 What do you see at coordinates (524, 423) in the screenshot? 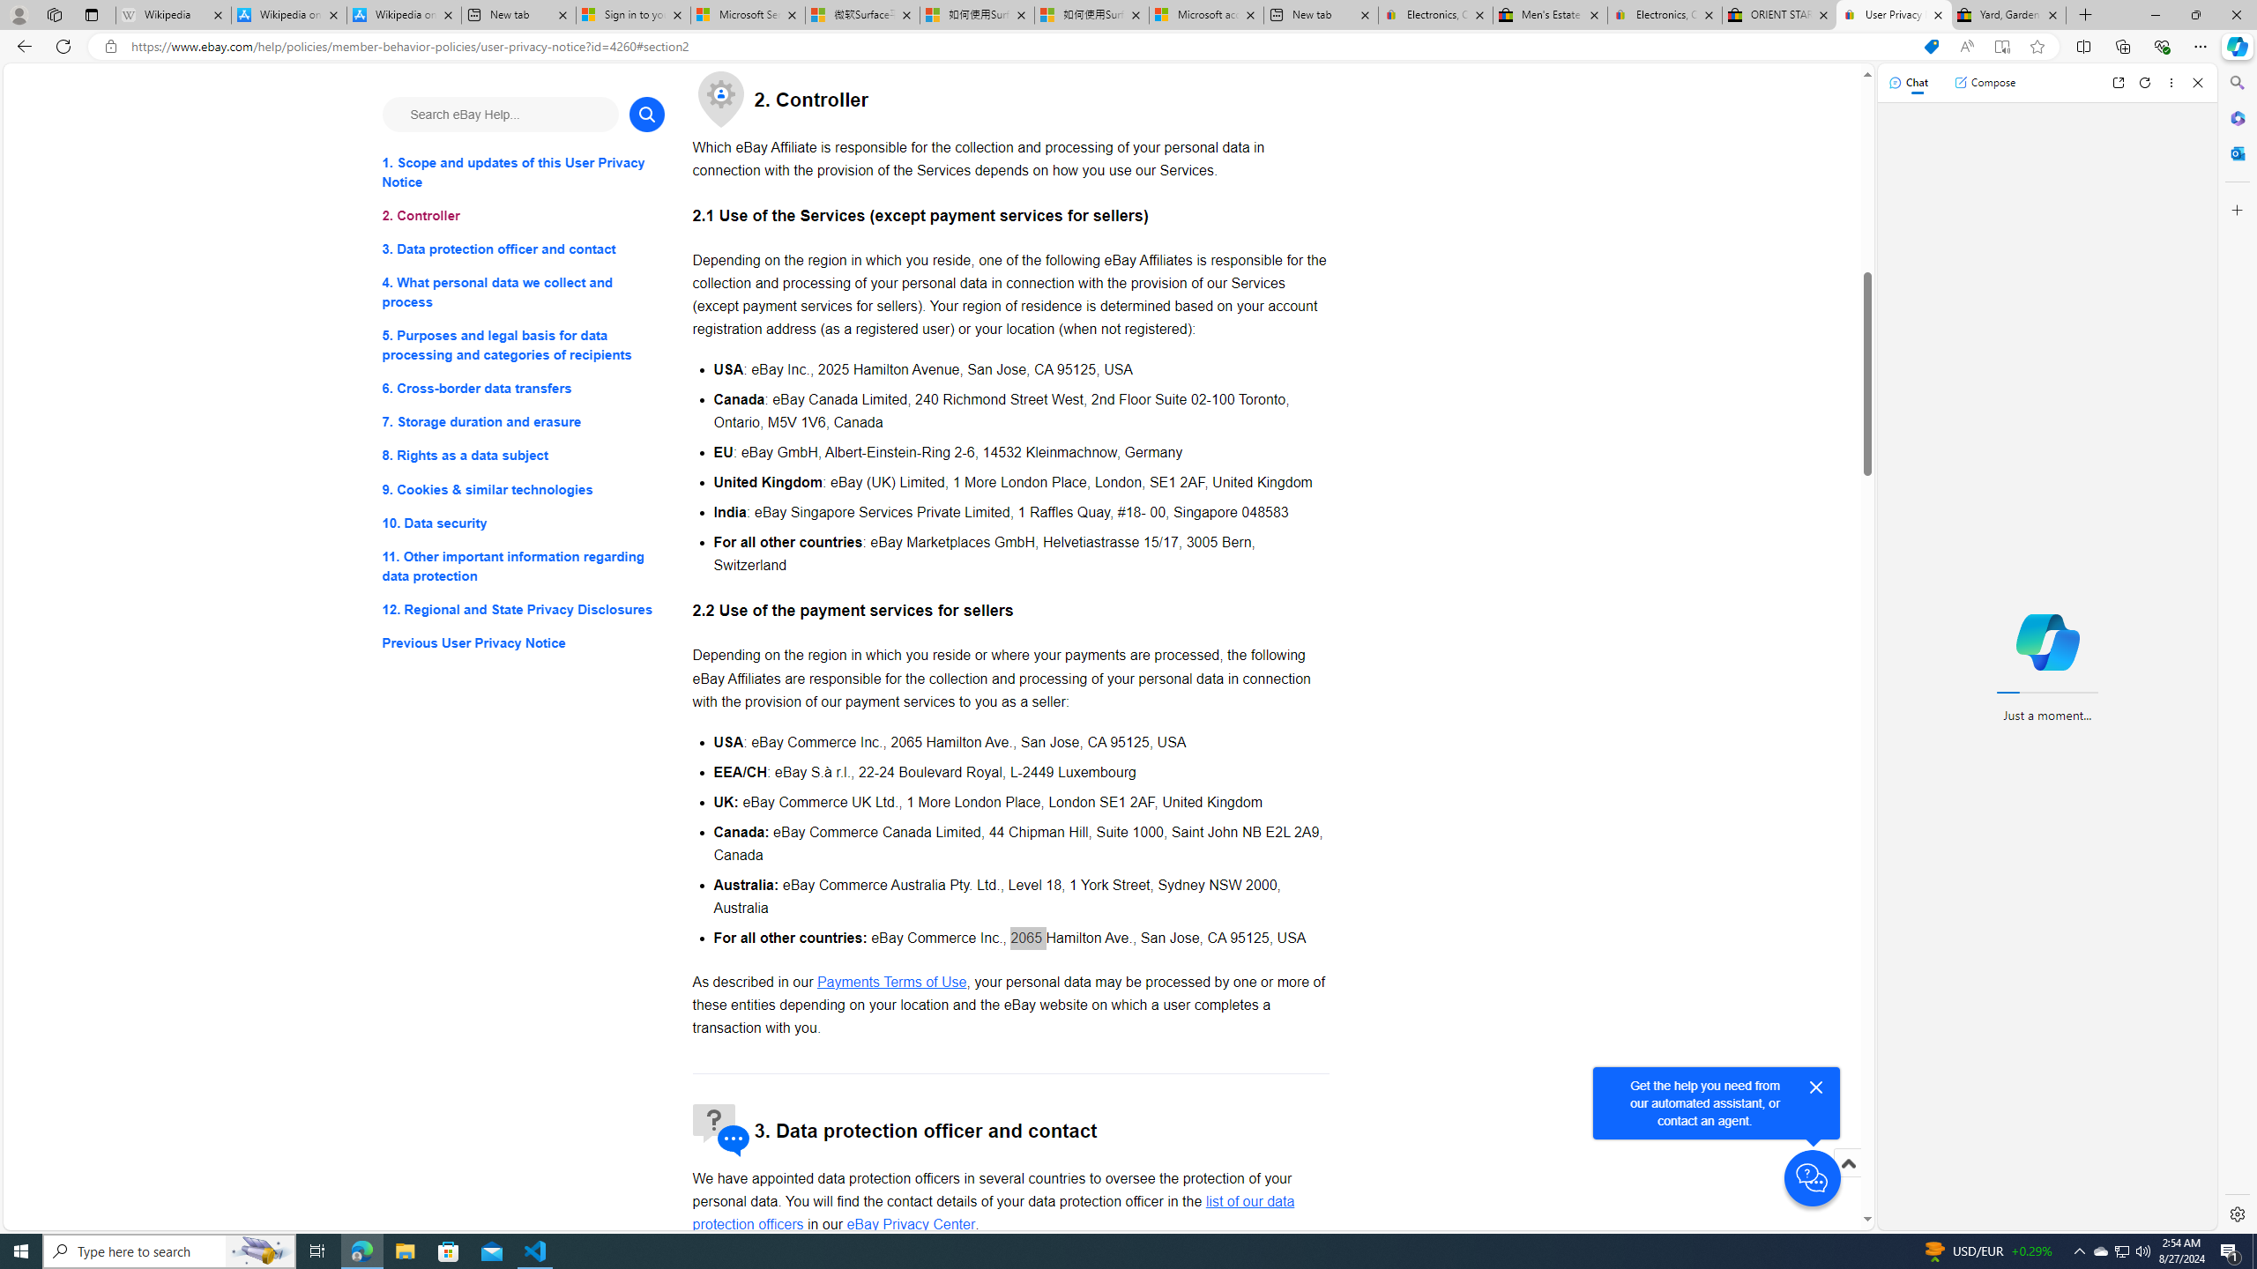
I see `7. Storage duration and erasure` at bounding box center [524, 423].